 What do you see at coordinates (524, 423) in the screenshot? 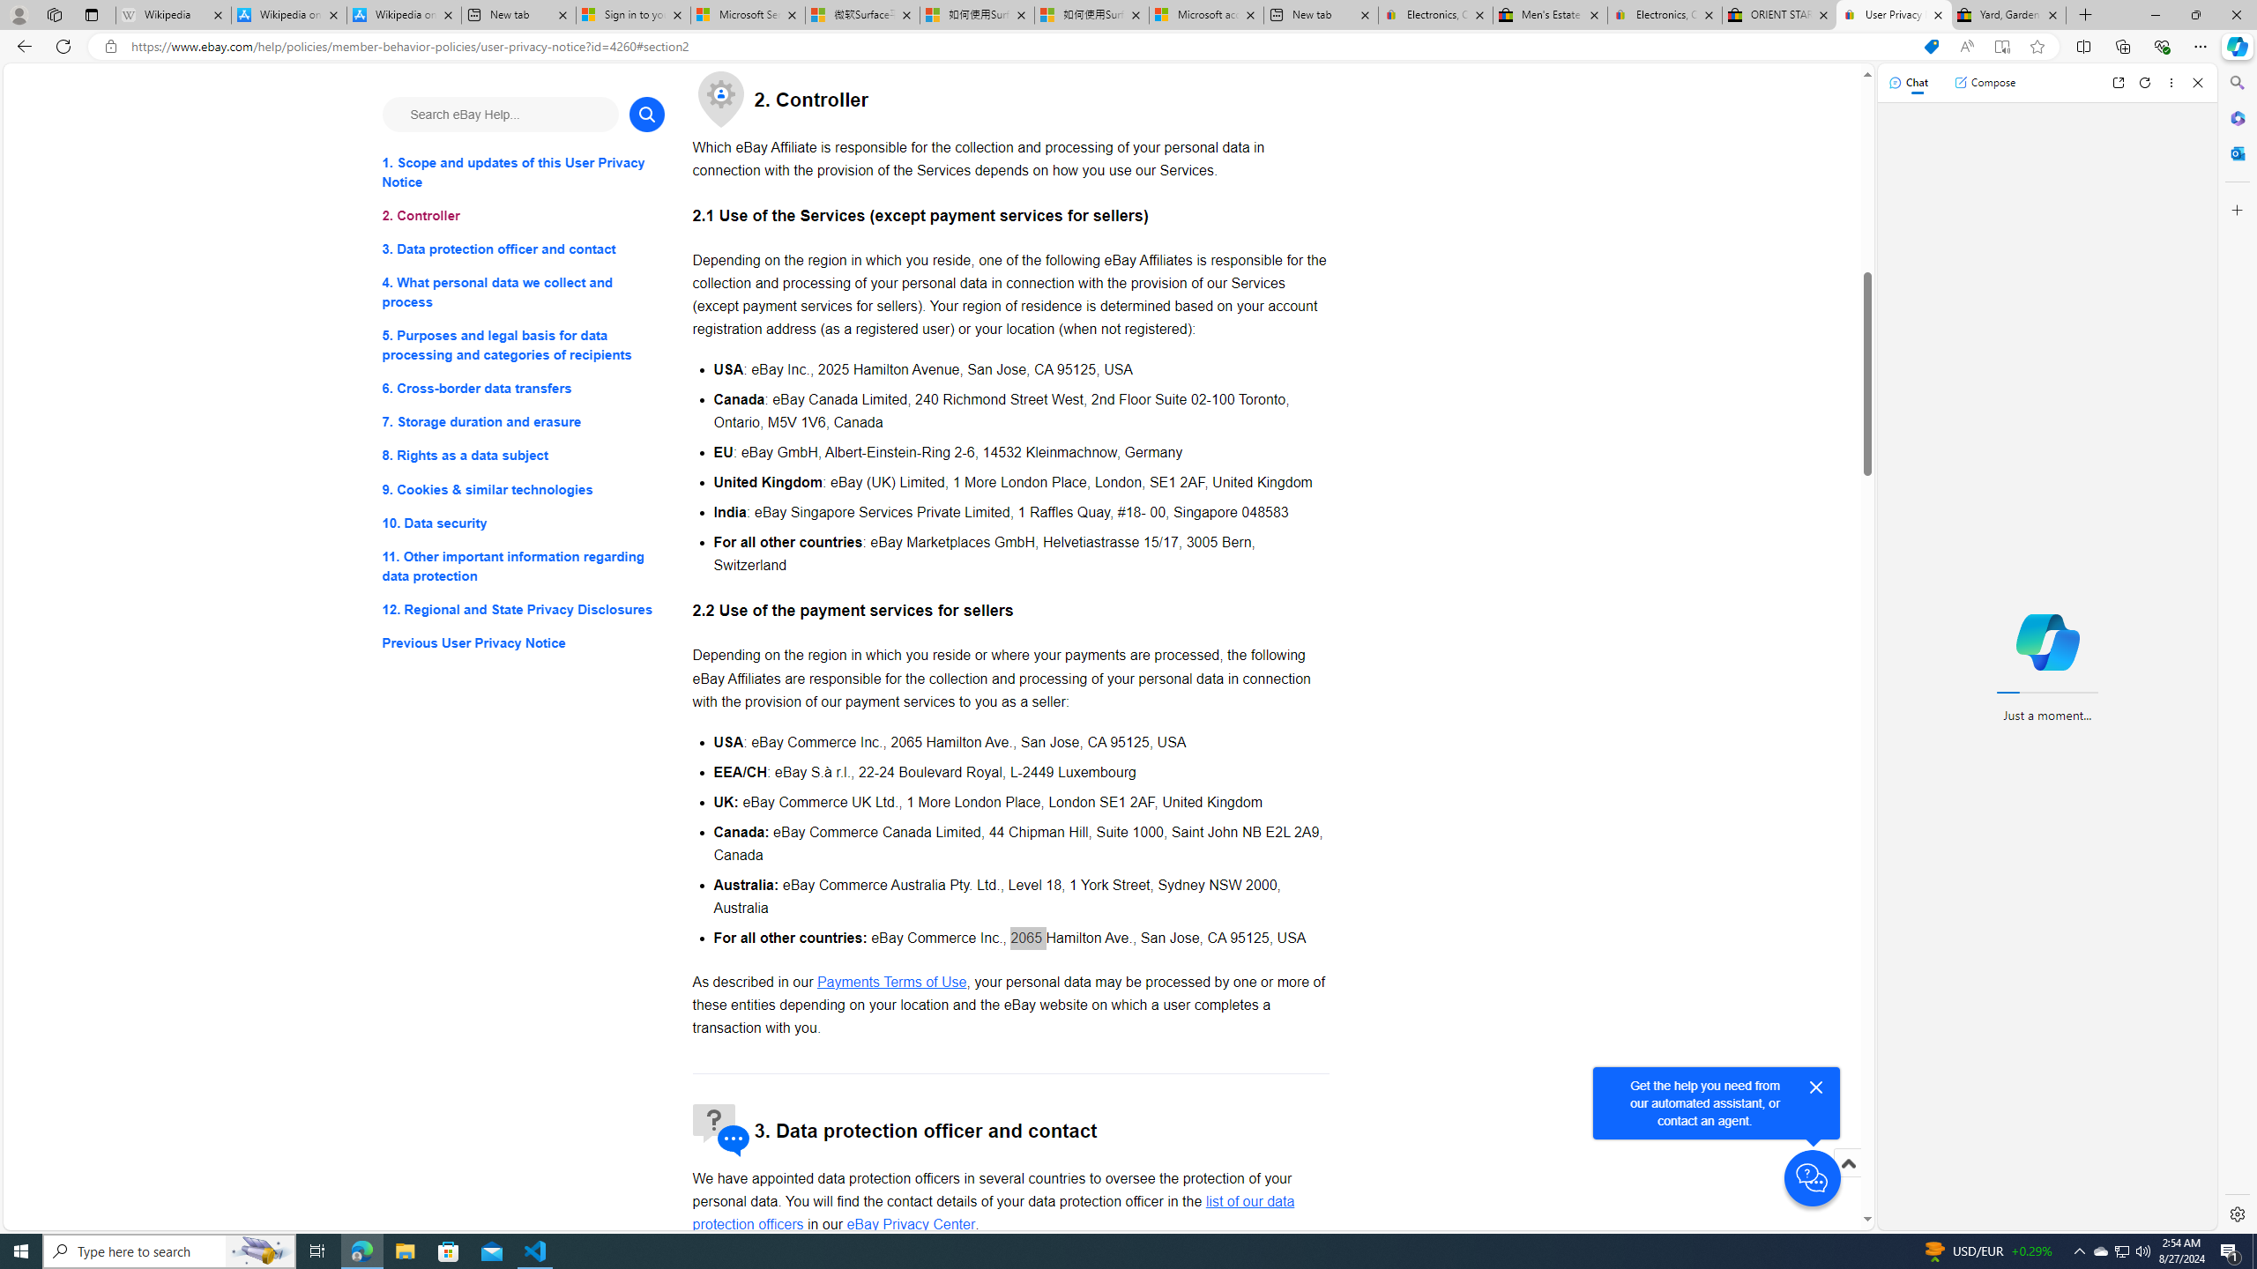
I see `7. Storage duration and erasure` at bounding box center [524, 423].